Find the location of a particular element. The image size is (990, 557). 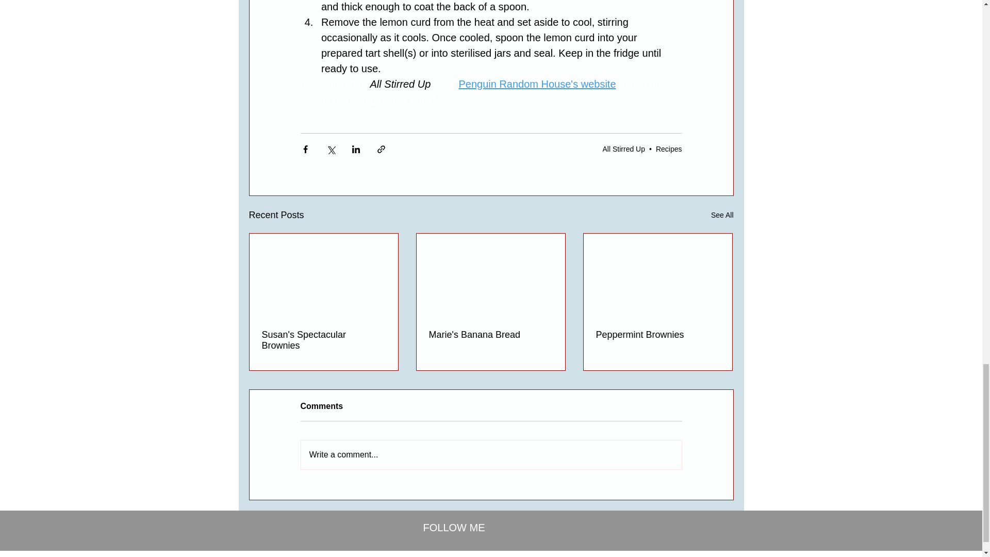

All Stirred Up is located at coordinates (624, 149).